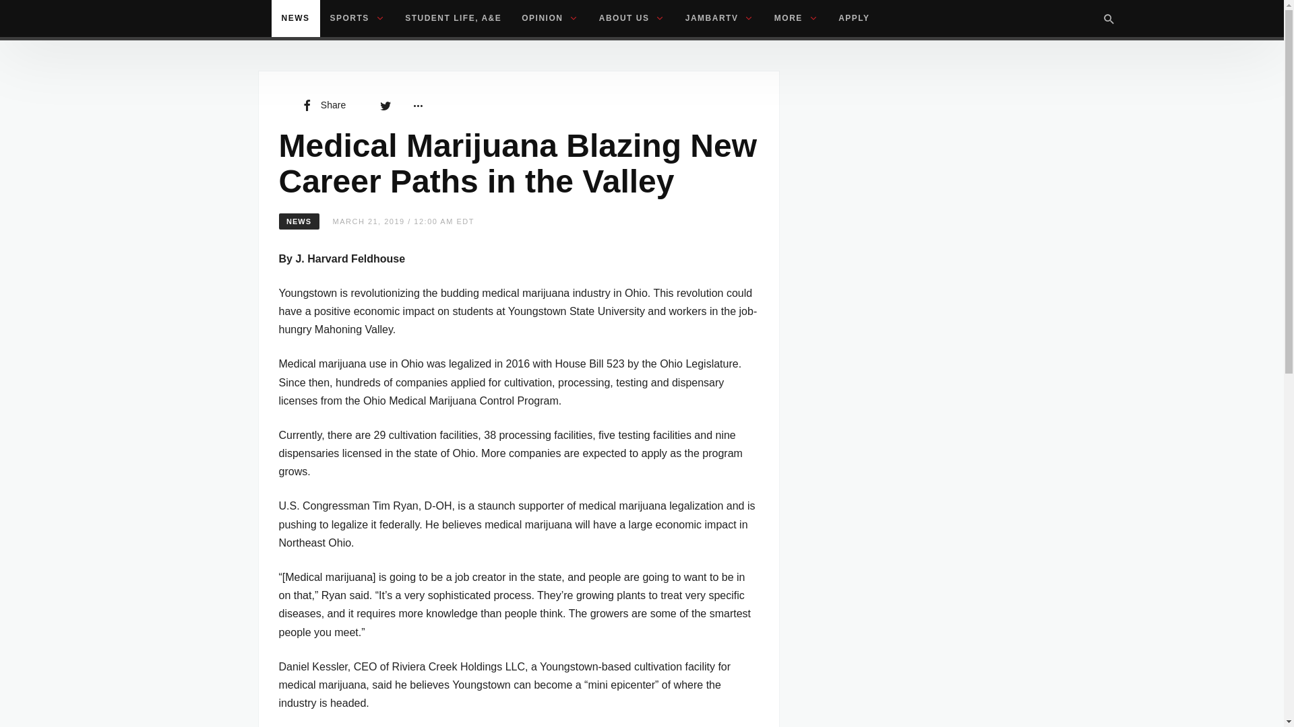 The height and width of the screenshot is (727, 1294). What do you see at coordinates (550, 19) in the screenshot?
I see `OPINION` at bounding box center [550, 19].